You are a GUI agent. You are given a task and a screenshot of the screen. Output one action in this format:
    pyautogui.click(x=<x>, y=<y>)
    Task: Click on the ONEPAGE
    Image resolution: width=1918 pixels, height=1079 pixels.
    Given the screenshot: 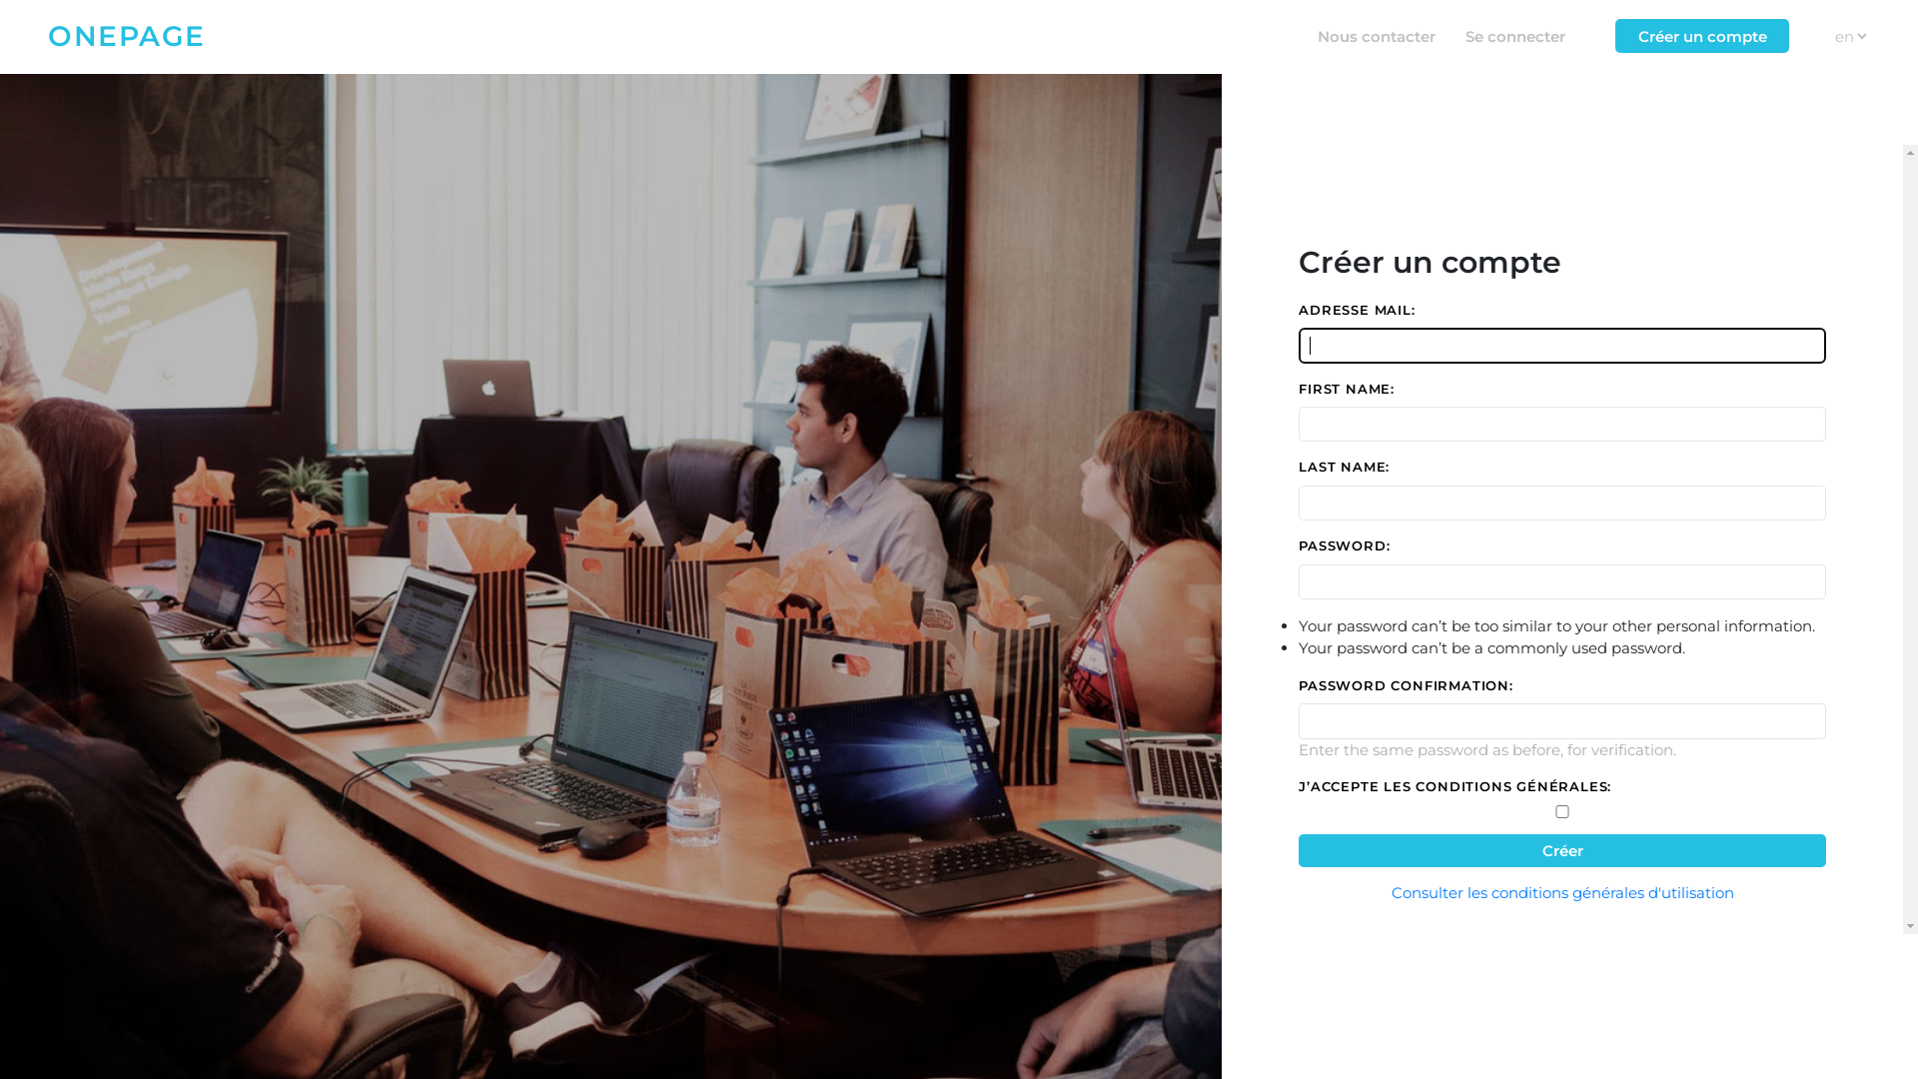 What is the action you would take?
    pyautogui.click(x=127, y=36)
    